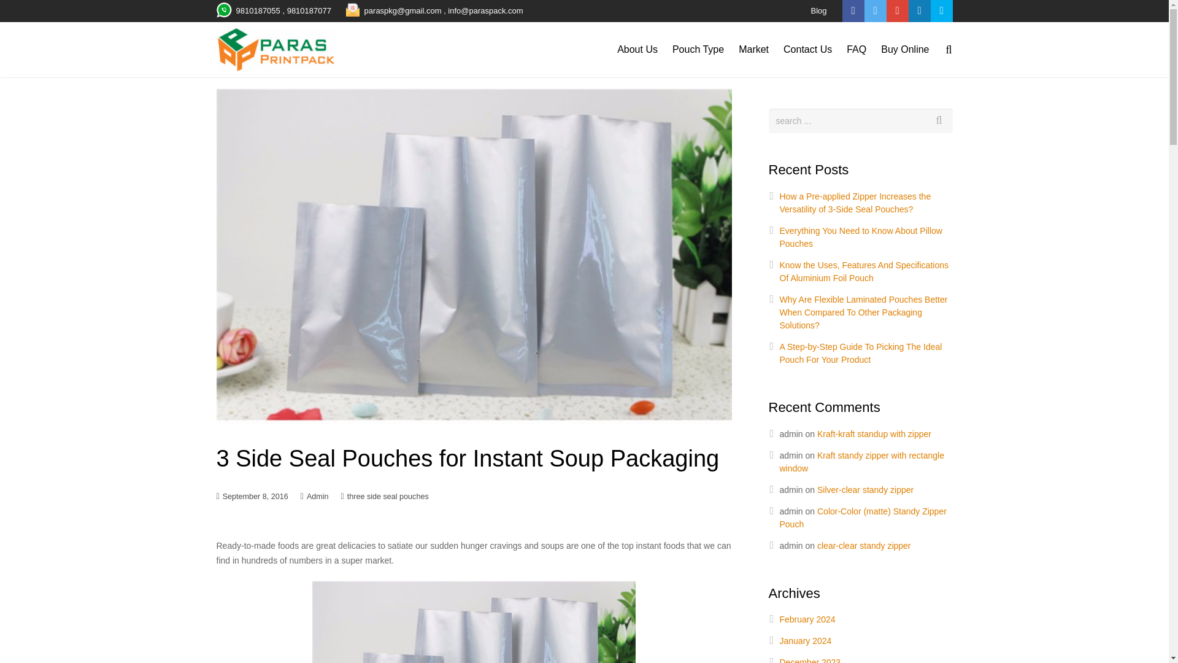  What do you see at coordinates (309, 10) in the screenshot?
I see `9810187077` at bounding box center [309, 10].